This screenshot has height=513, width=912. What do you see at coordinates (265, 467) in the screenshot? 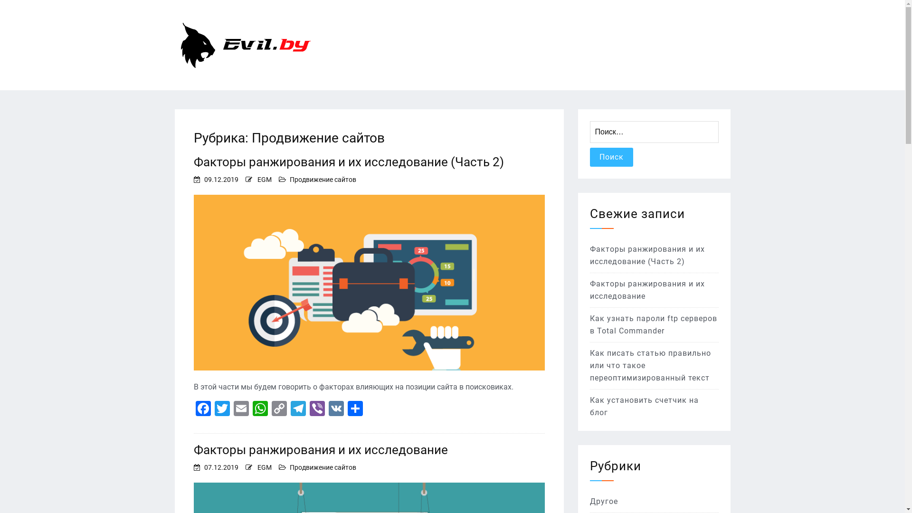
I see `EGM` at bounding box center [265, 467].